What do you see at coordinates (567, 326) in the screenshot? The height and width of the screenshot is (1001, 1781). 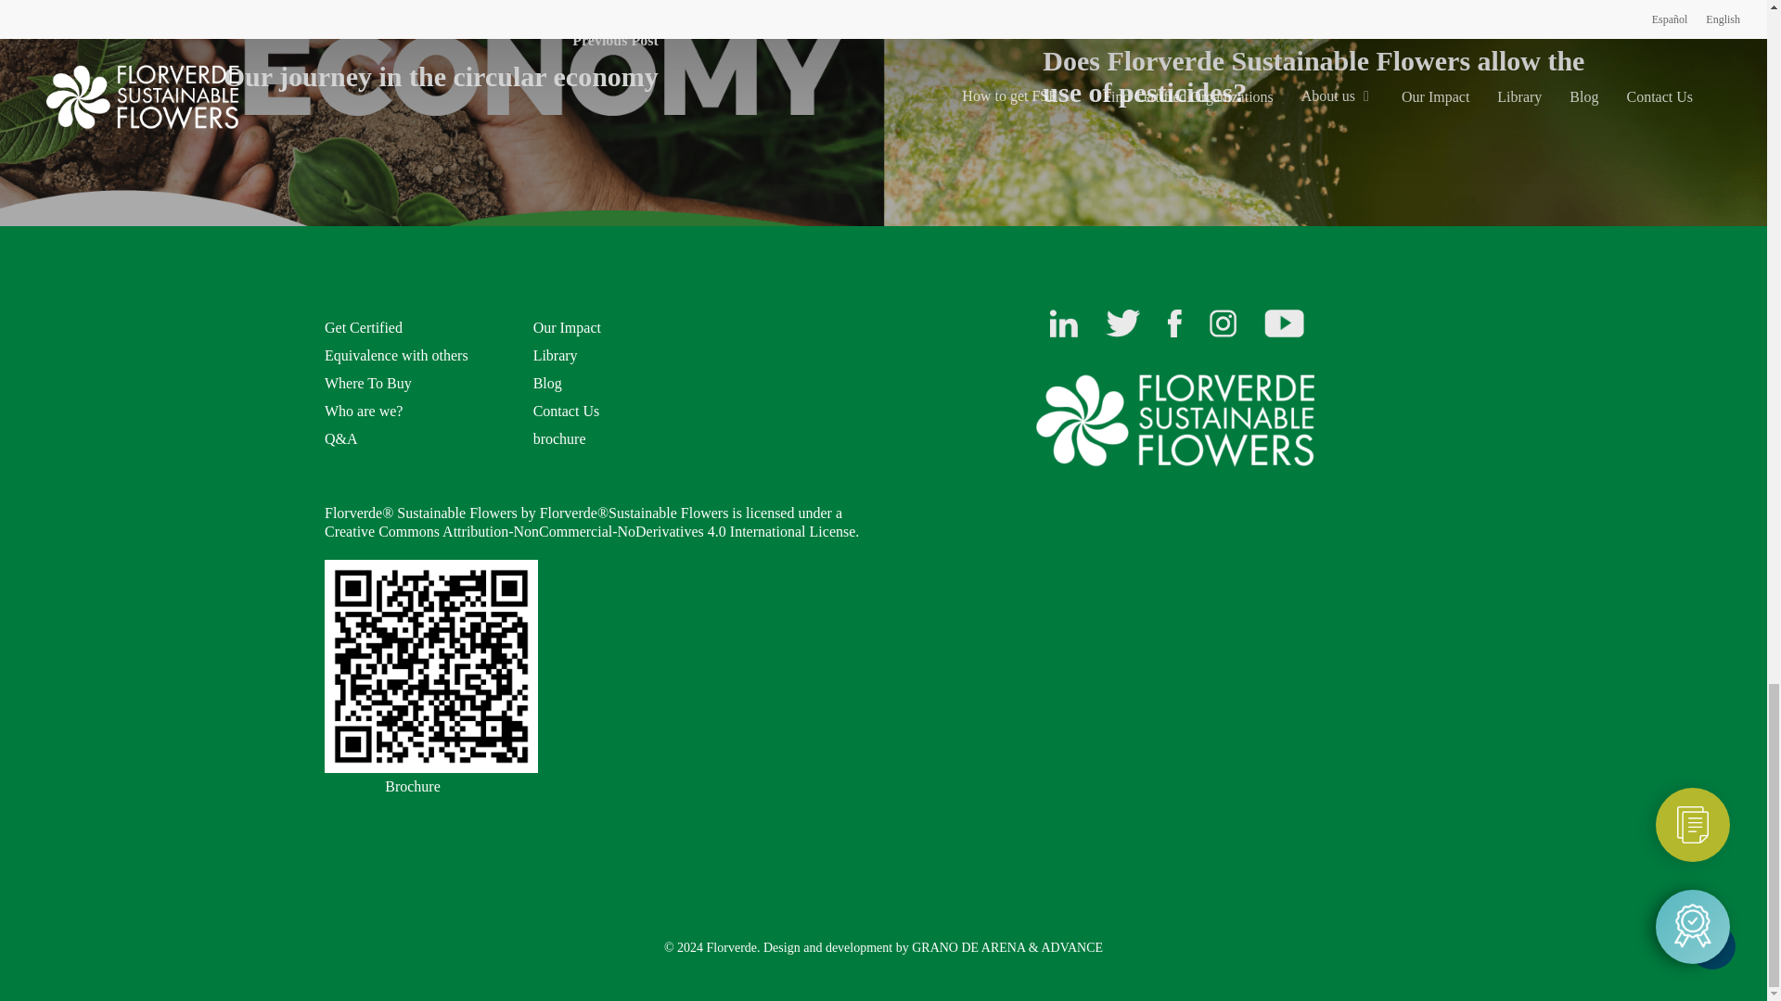 I see `Our Impact` at bounding box center [567, 326].